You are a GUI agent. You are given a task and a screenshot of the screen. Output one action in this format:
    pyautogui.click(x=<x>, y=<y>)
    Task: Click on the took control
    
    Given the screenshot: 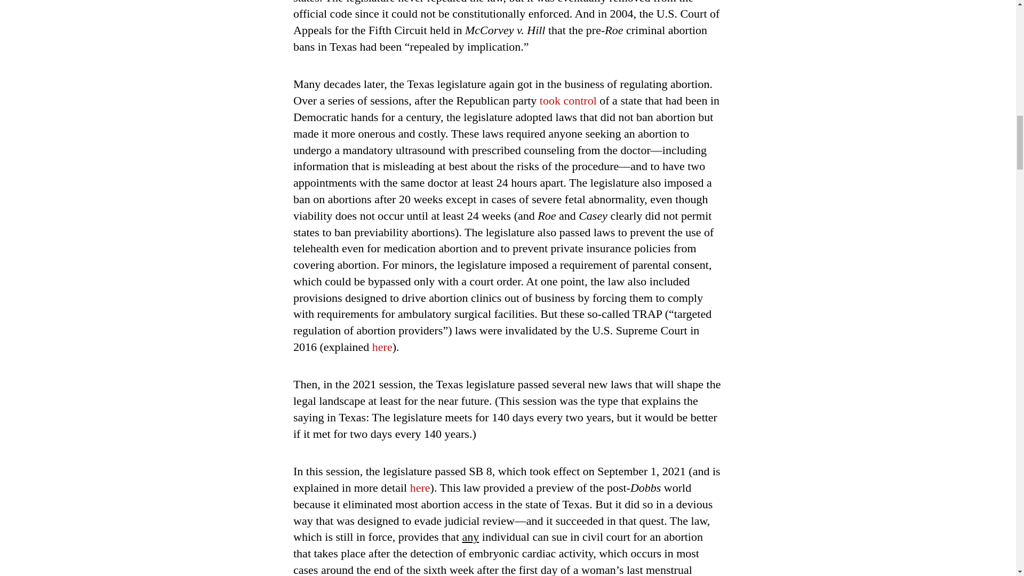 What is the action you would take?
    pyautogui.click(x=568, y=100)
    